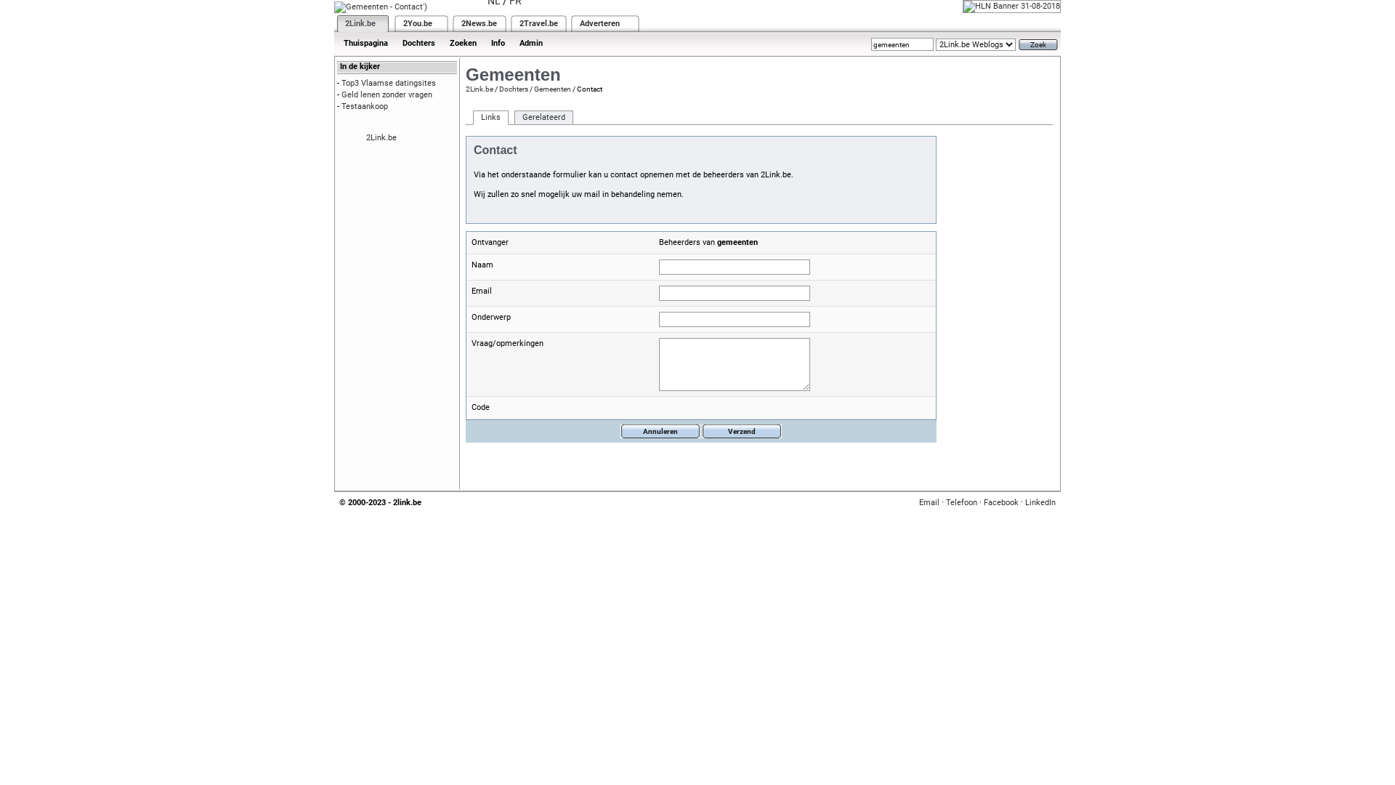  Describe the element at coordinates (742, 432) in the screenshot. I see `Verzend` at that location.